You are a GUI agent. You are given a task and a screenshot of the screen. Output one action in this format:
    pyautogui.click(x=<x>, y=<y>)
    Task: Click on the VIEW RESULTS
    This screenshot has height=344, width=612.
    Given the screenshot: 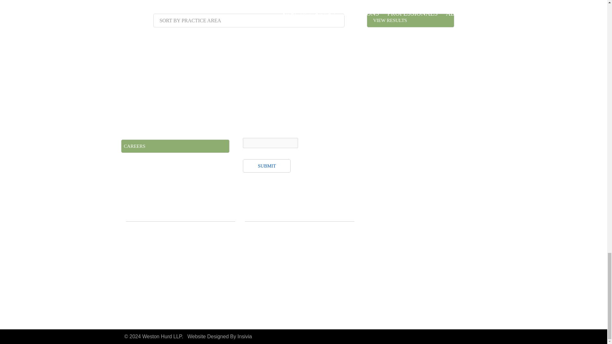 What is the action you would take?
    pyautogui.click(x=410, y=21)
    